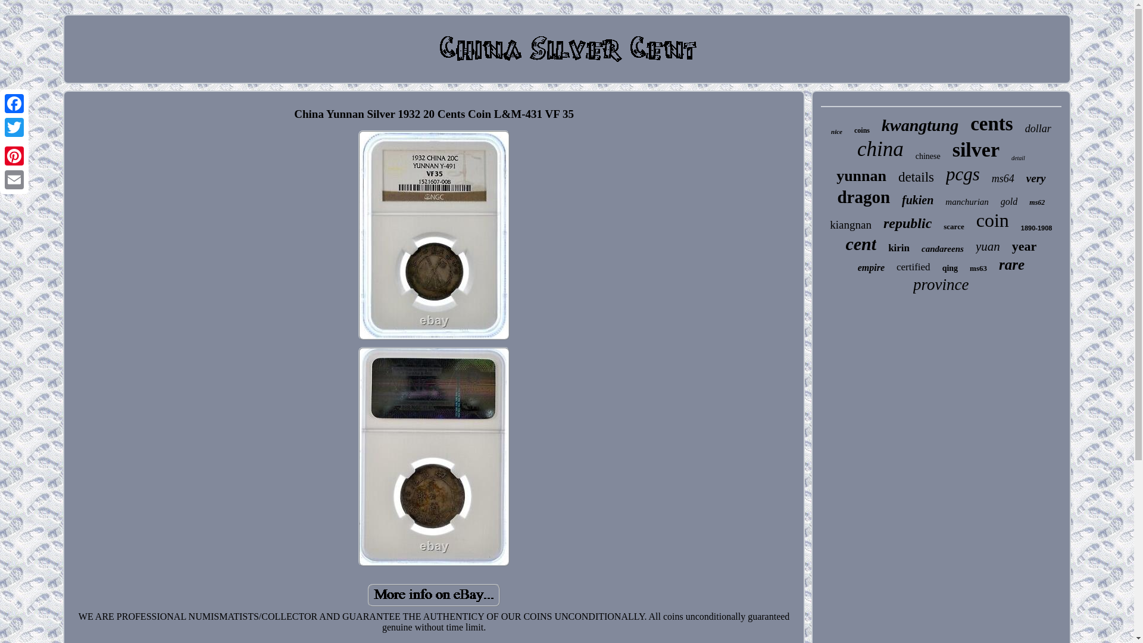 This screenshot has height=643, width=1143. I want to click on candareens, so click(942, 249).